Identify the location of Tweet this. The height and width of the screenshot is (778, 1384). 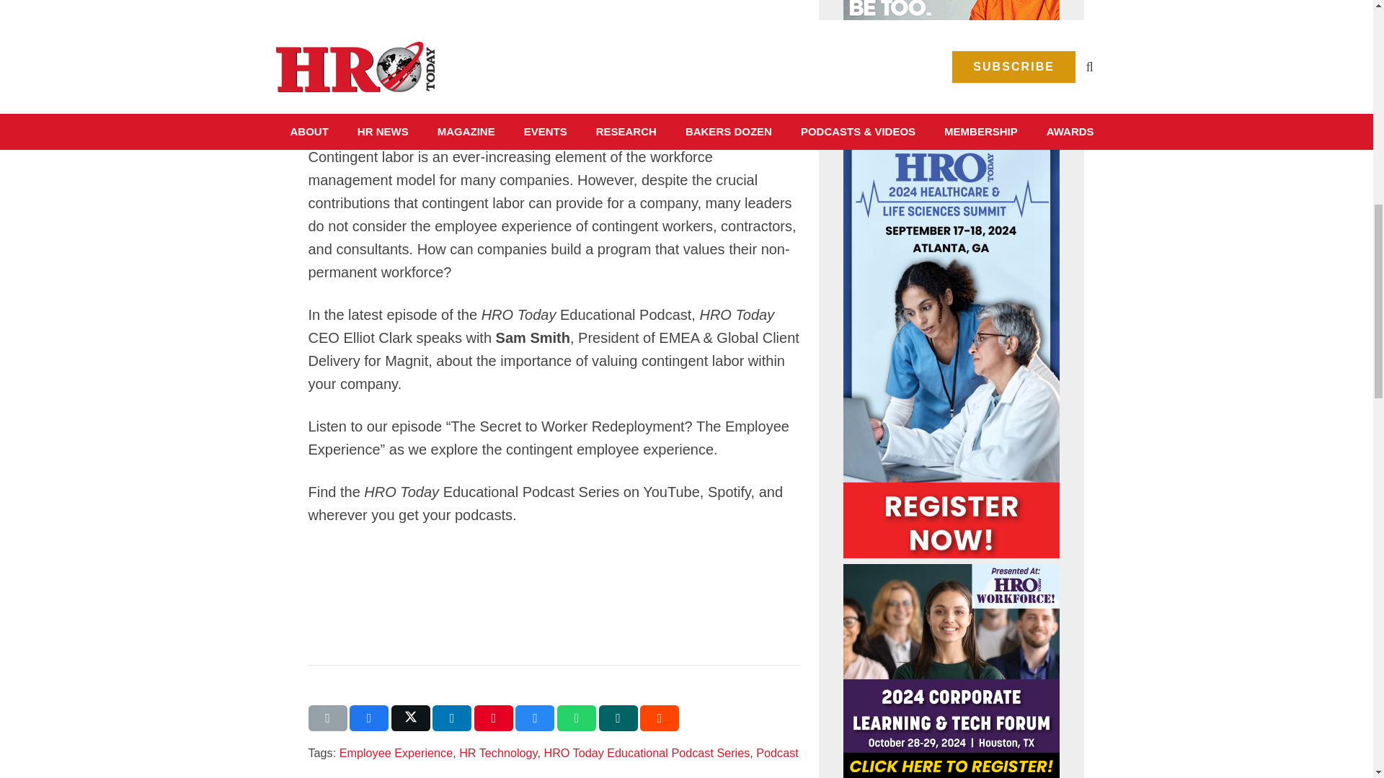
(411, 717).